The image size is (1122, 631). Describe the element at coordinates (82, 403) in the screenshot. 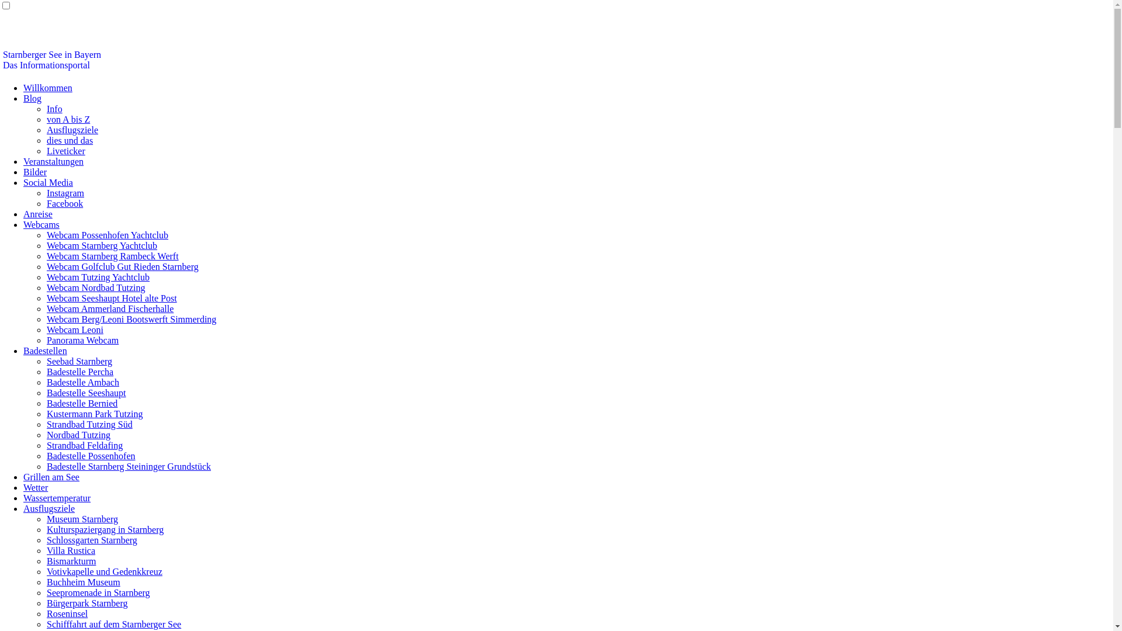

I see `Badestelle Bernied` at that location.